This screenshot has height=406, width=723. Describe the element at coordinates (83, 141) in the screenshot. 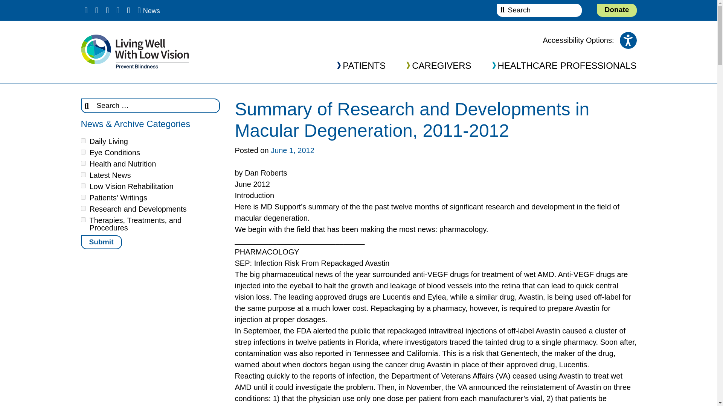

I see `65` at that location.